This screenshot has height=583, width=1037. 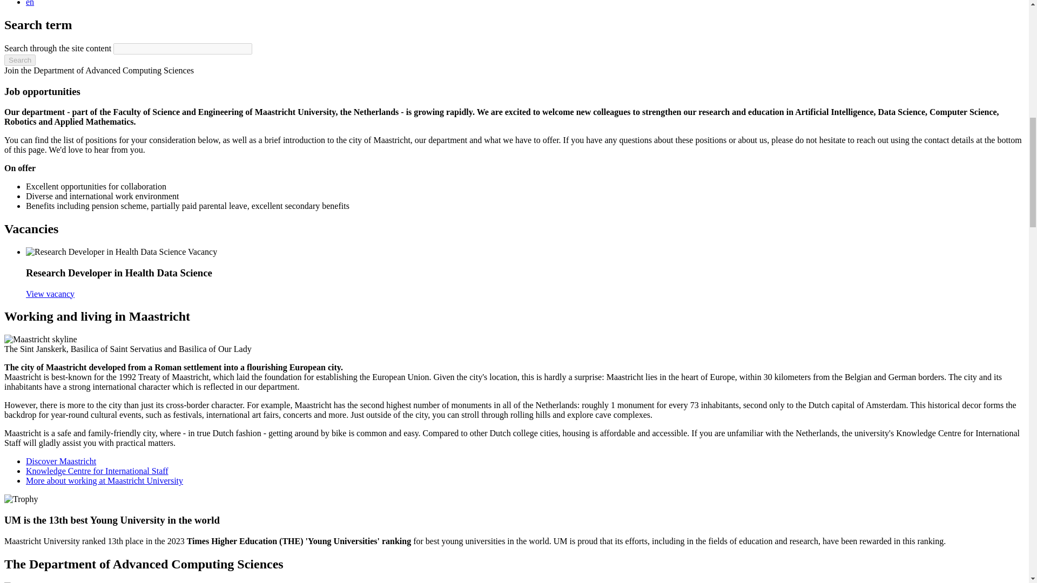 I want to click on en, so click(x=30, y=3).